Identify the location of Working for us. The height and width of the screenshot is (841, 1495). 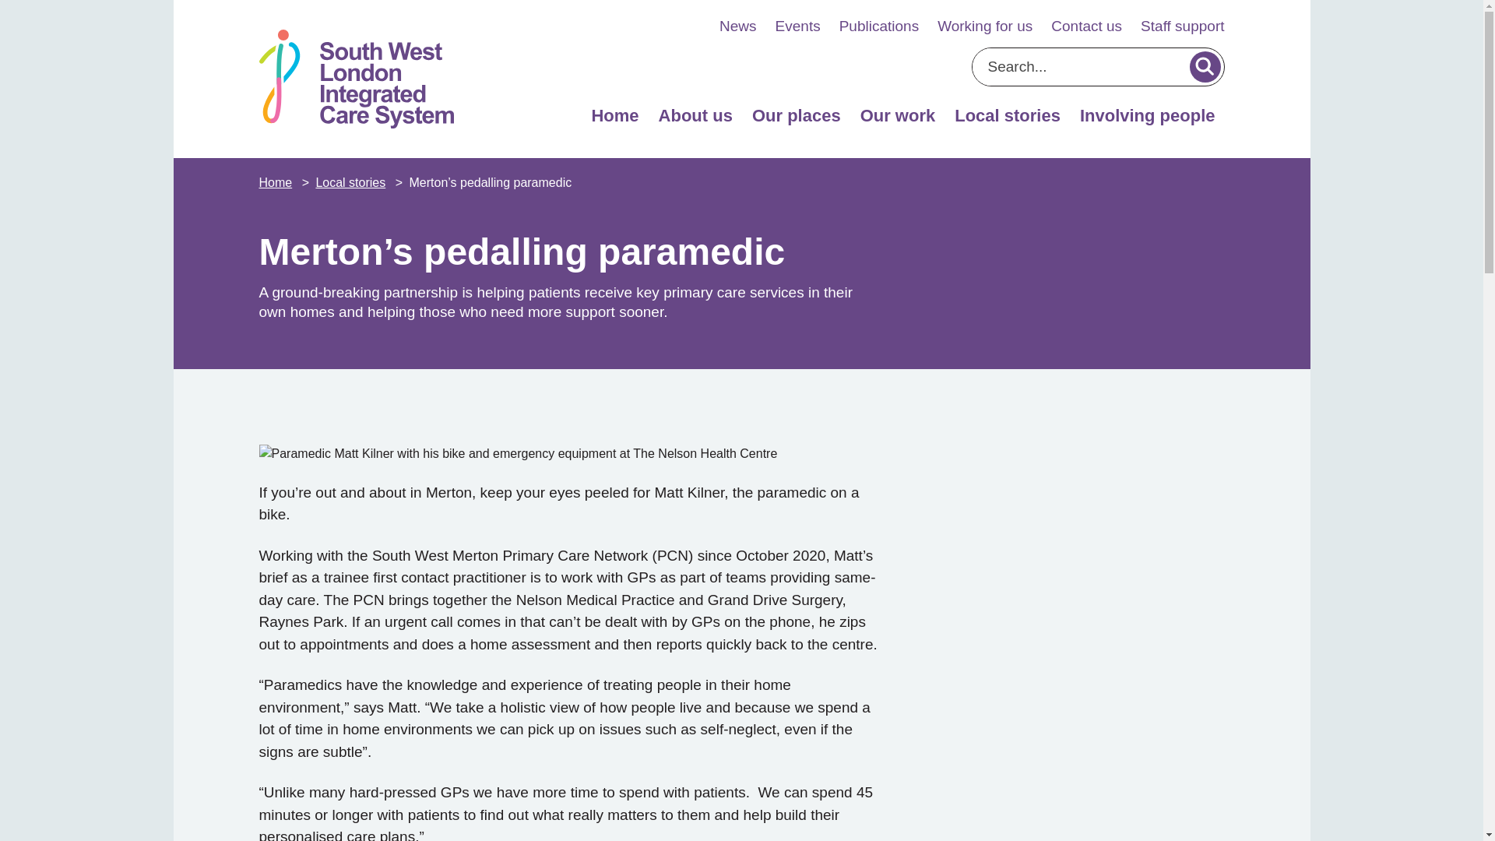
(984, 26).